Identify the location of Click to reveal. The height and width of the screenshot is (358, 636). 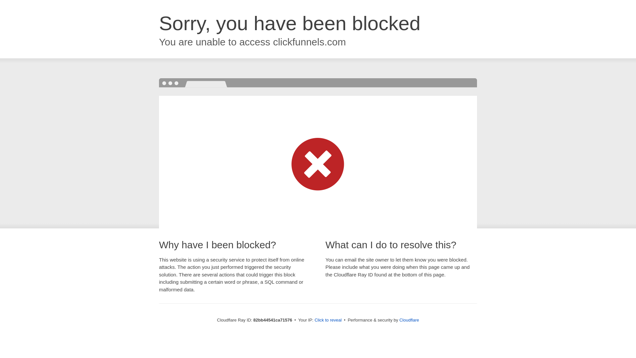
(328, 320).